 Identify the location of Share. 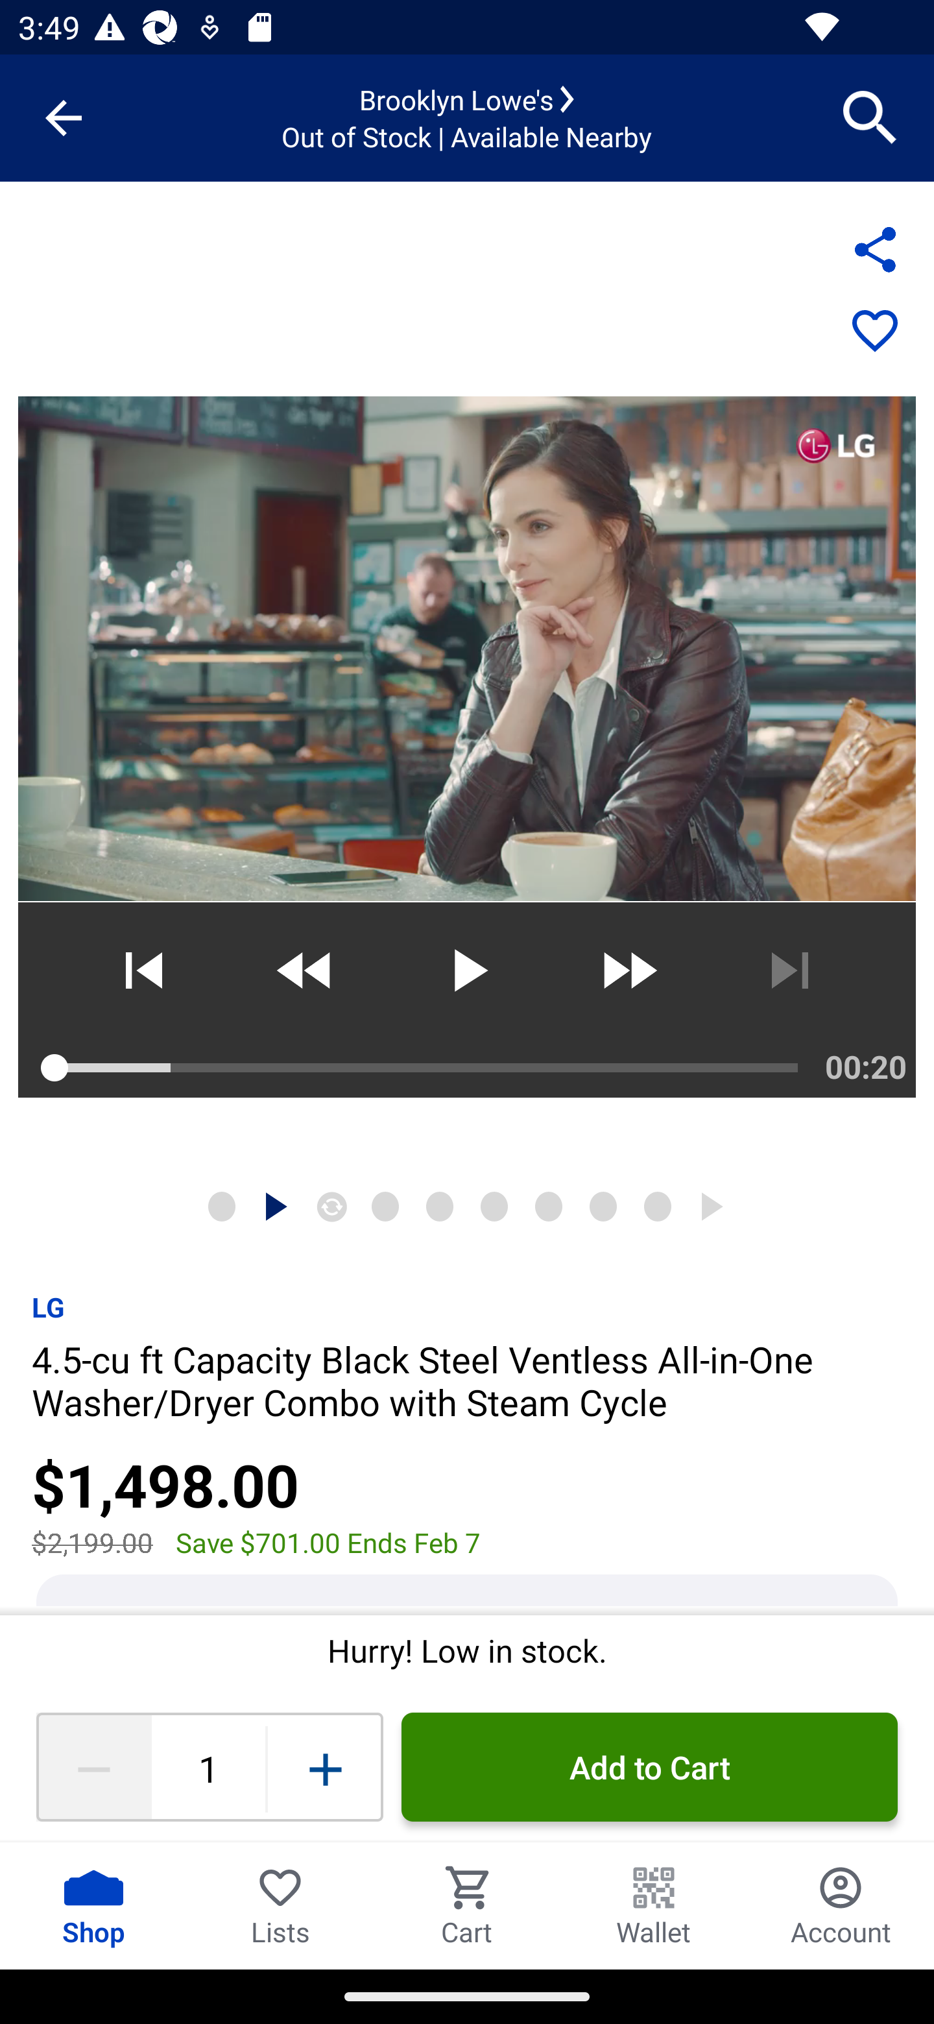
(874, 250).